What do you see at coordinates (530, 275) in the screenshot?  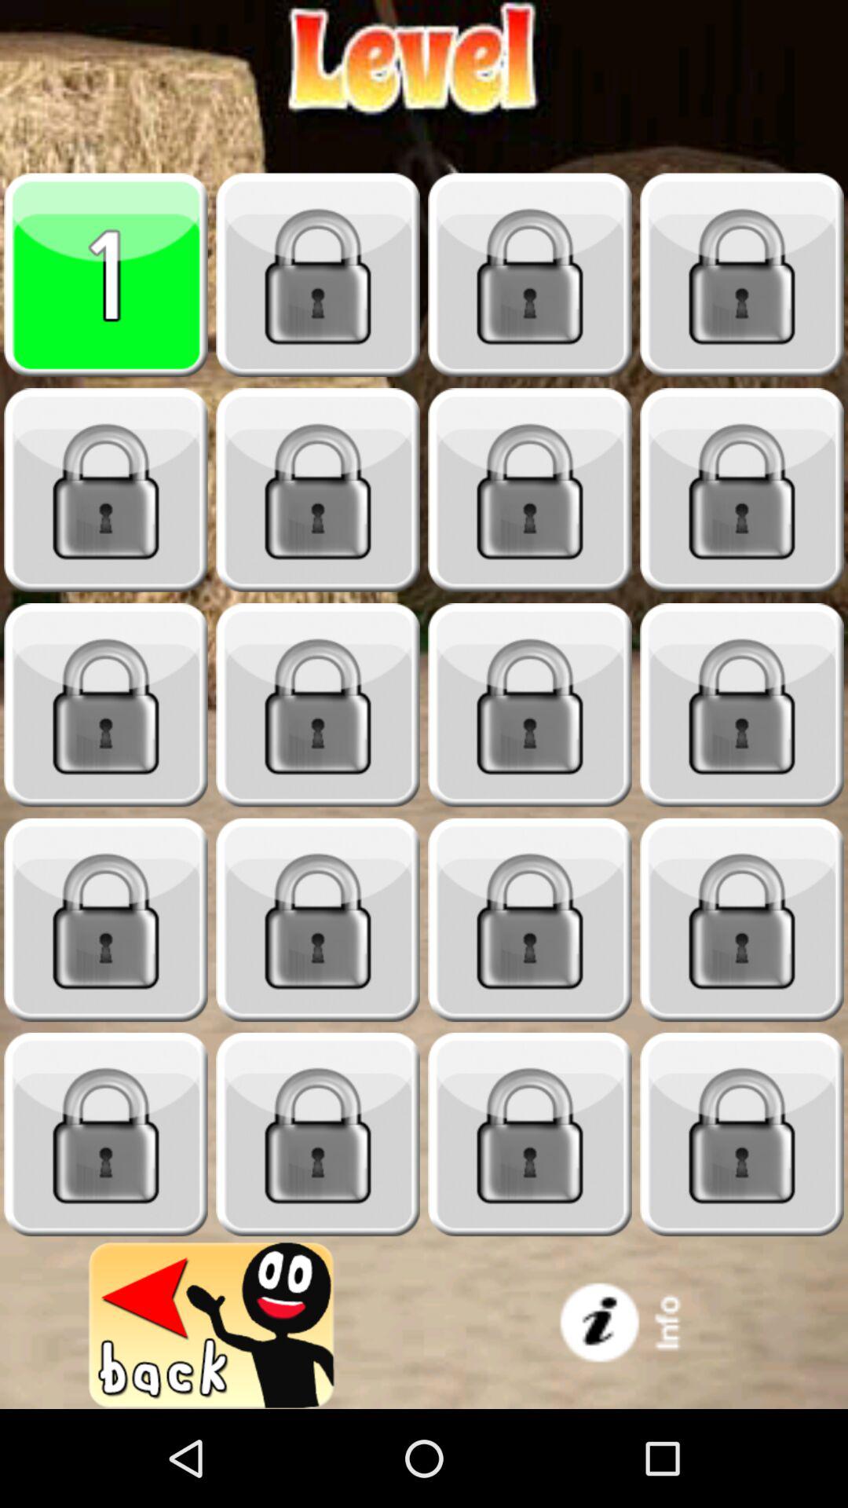 I see `lock` at bounding box center [530, 275].